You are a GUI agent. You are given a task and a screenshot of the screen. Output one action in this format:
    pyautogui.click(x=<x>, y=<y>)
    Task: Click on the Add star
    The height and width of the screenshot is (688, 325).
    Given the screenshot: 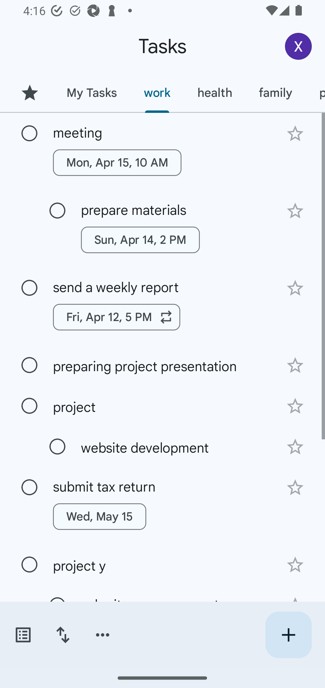 What is the action you would take?
    pyautogui.click(x=295, y=288)
    